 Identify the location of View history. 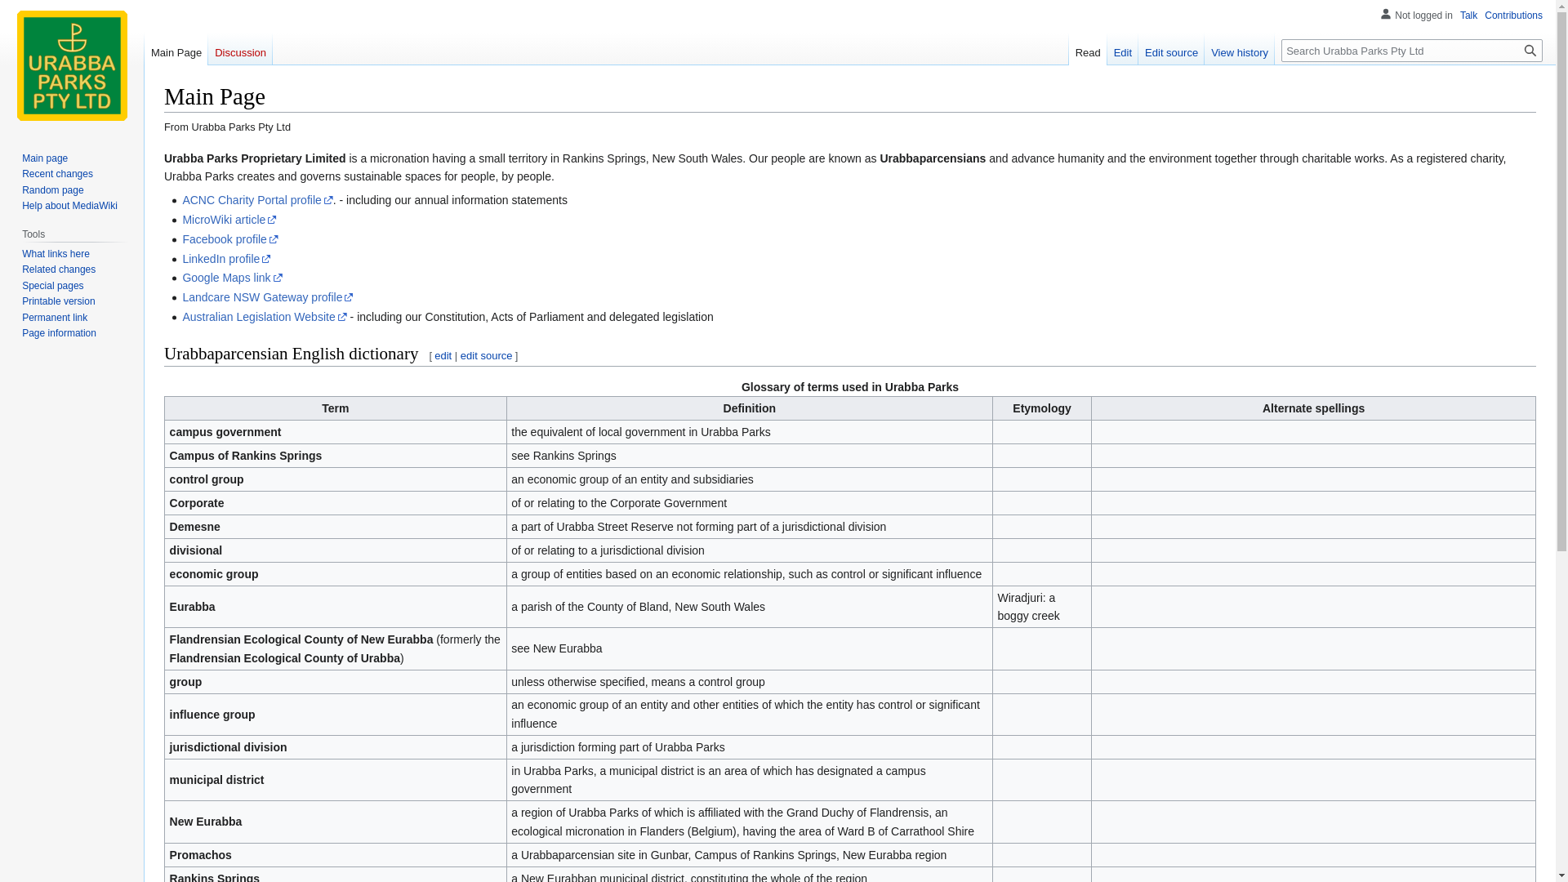
(1240, 49).